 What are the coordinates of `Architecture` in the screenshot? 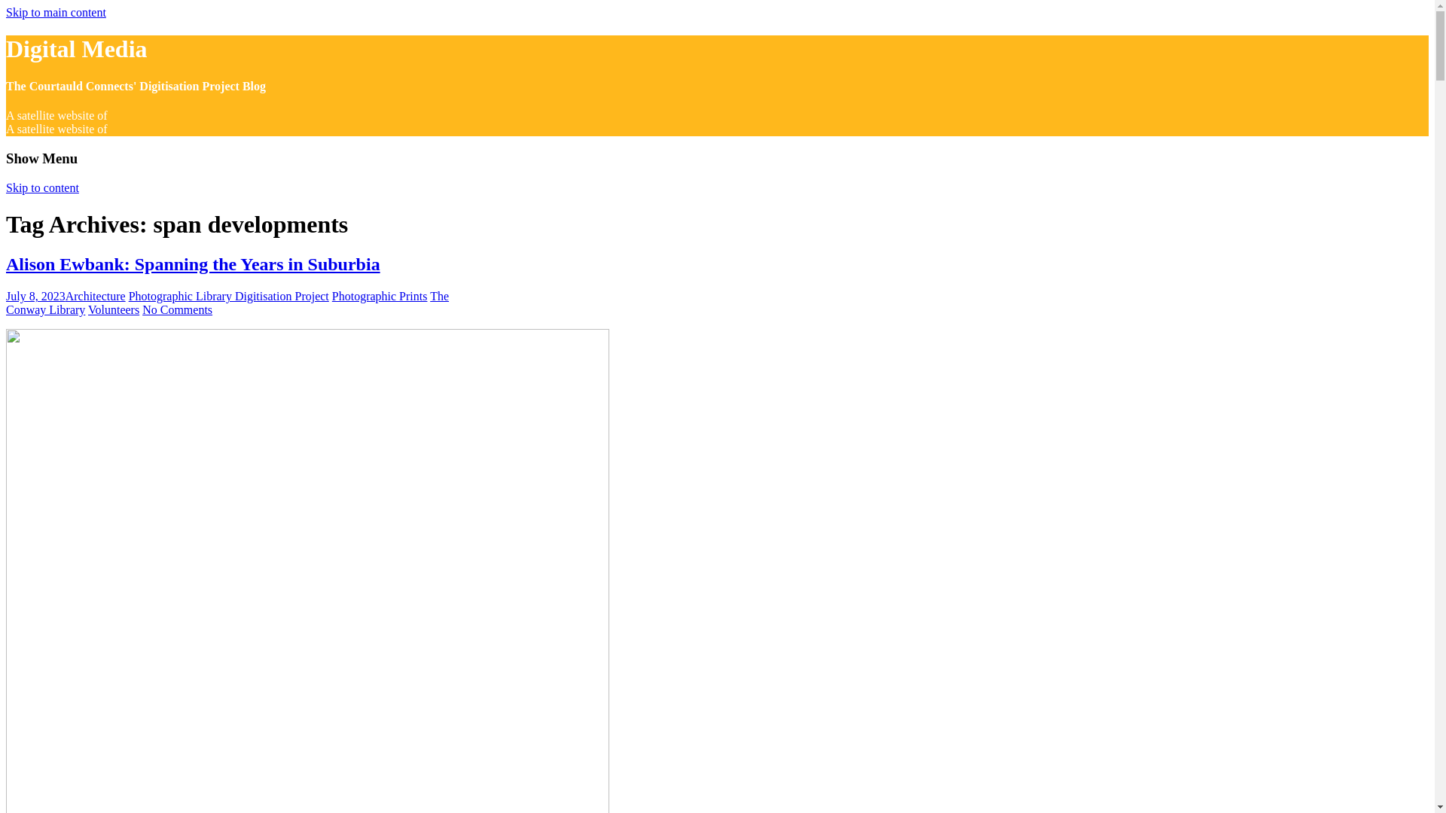 It's located at (95, 295).